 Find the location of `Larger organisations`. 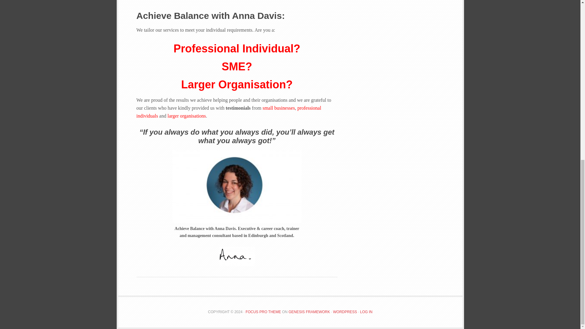

Larger organisations is located at coordinates (236, 85).